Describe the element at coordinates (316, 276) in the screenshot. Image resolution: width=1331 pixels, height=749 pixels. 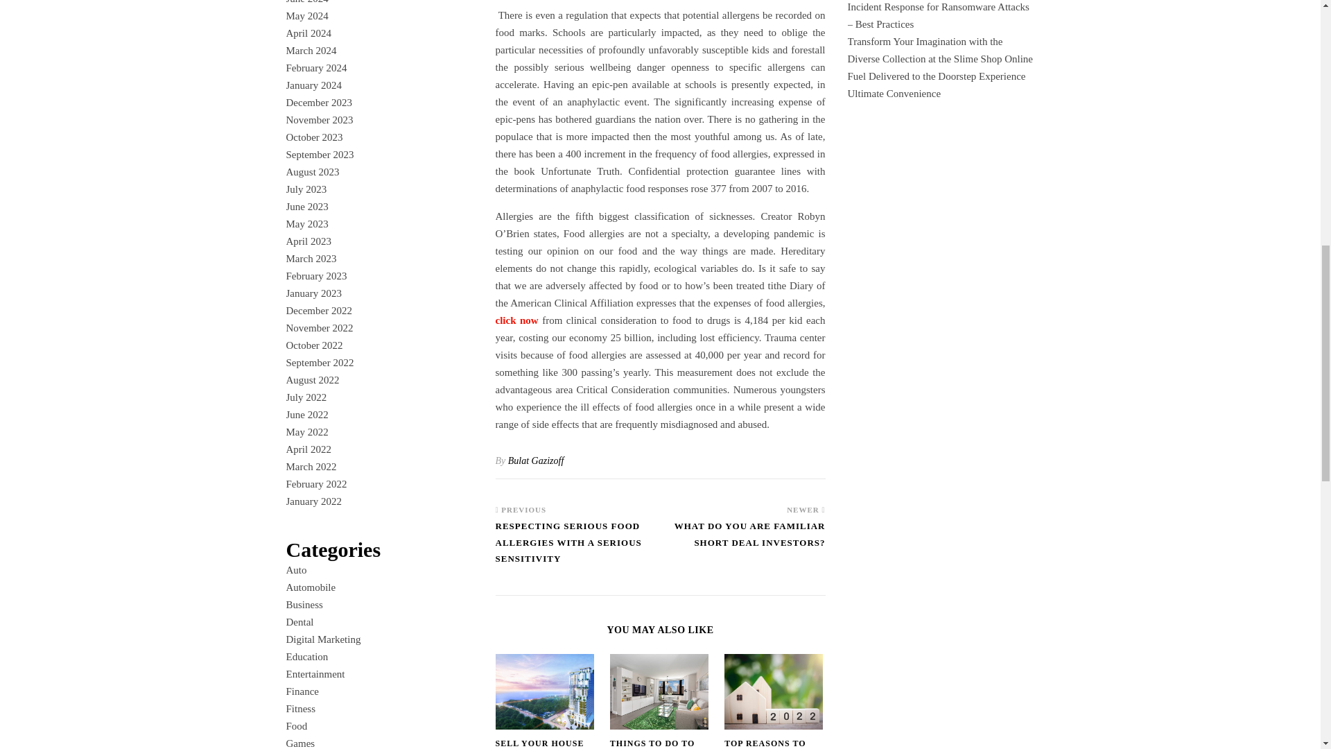
I see `February 2023` at that location.